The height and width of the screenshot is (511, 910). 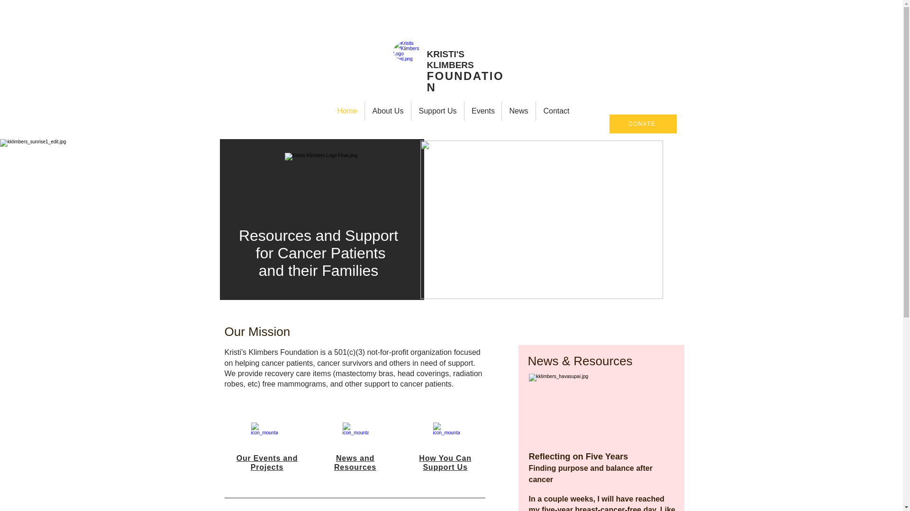 What do you see at coordinates (556, 111) in the screenshot?
I see `Contact` at bounding box center [556, 111].